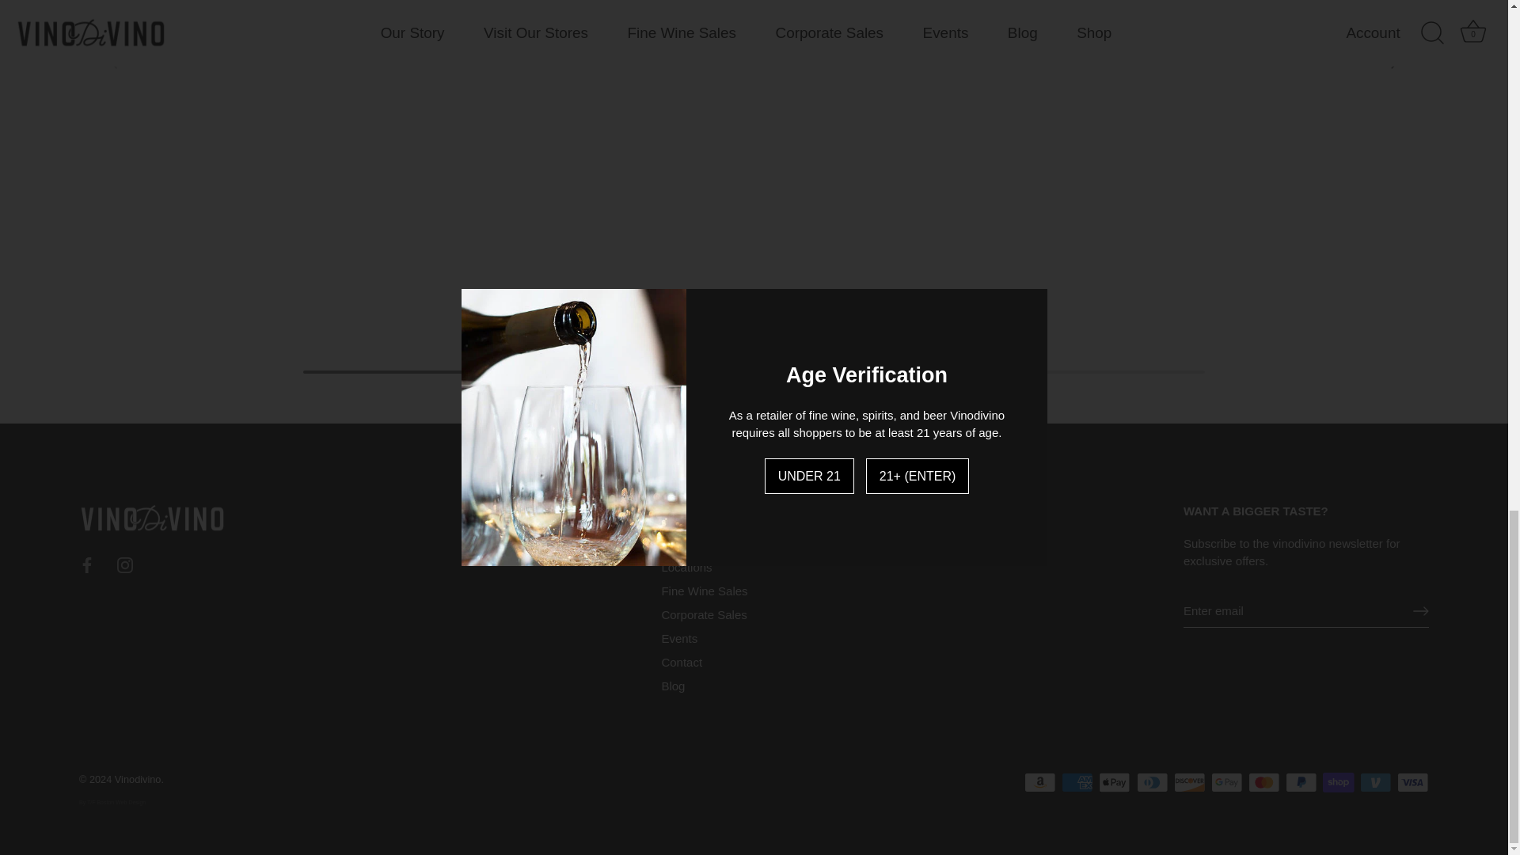  What do you see at coordinates (1375, 782) in the screenshot?
I see `Venmo` at bounding box center [1375, 782].